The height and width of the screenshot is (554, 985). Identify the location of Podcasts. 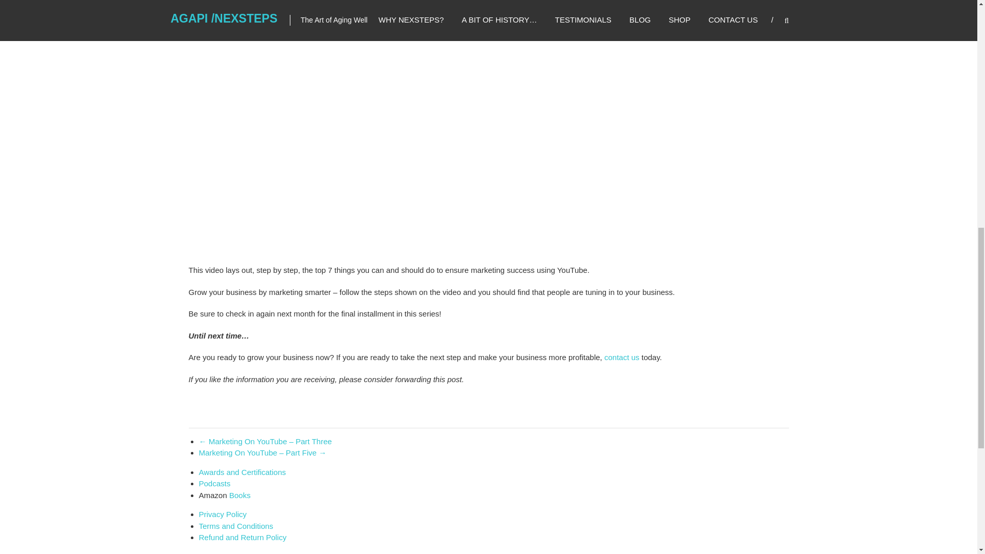
(214, 483).